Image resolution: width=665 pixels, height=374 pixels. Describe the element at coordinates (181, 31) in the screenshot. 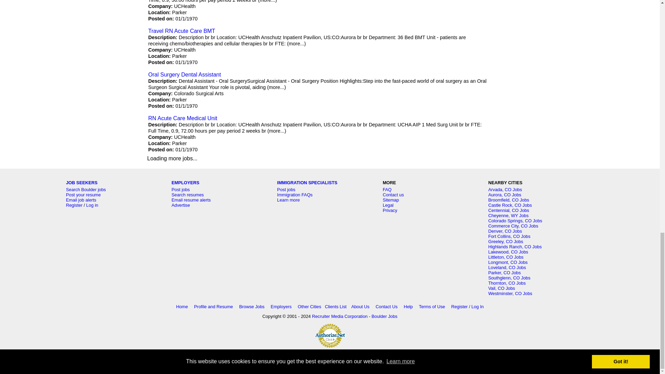

I see `Travel RN Acute Care BMT` at that location.